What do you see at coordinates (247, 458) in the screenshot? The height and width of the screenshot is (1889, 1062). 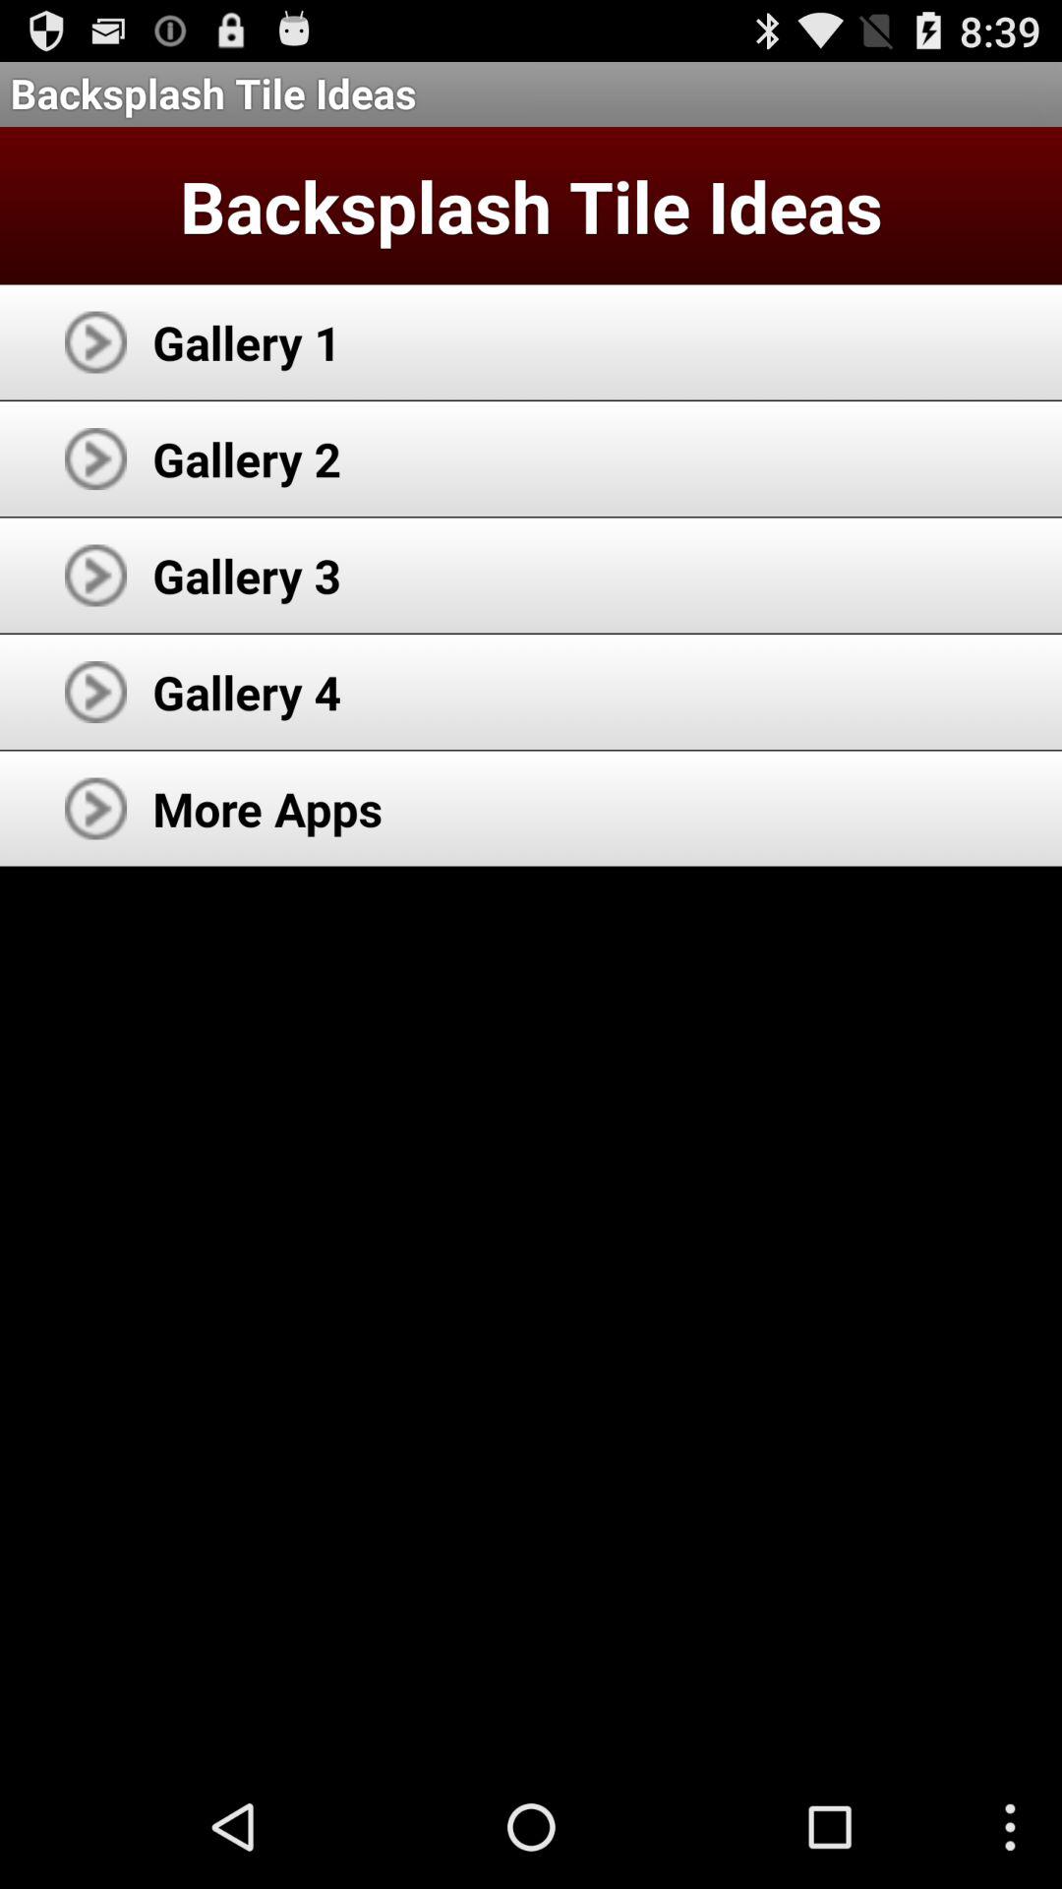 I see `open item above gallery 3 item` at bounding box center [247, 458].